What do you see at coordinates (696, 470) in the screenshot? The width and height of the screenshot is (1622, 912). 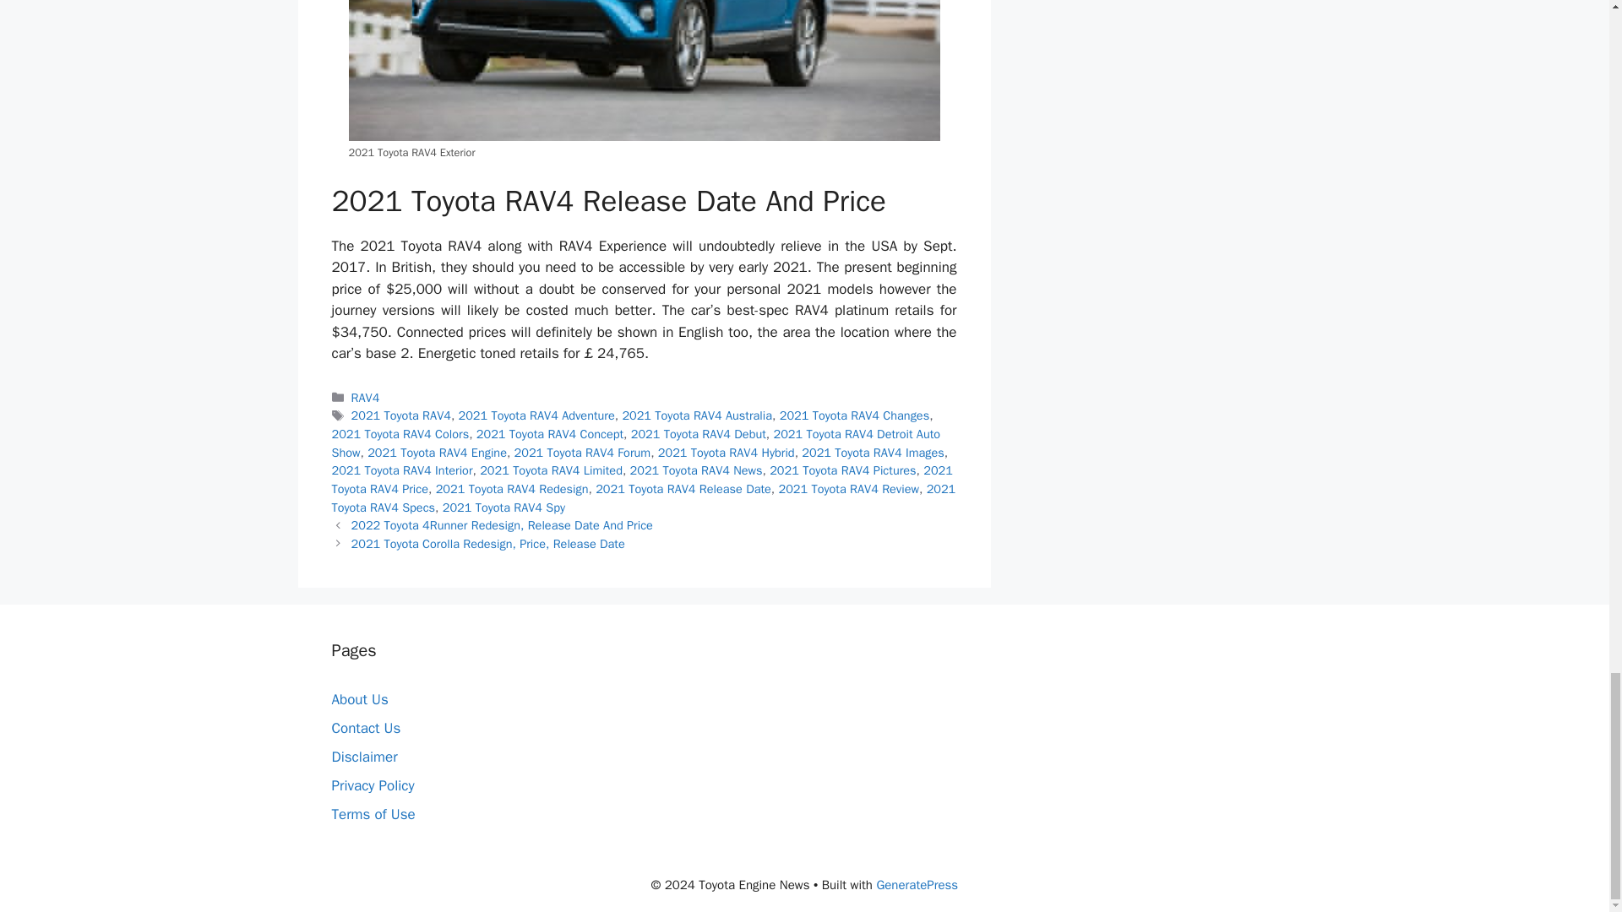 I see `2021 Toyota RAV4 News` at bounding box center [696, 470].